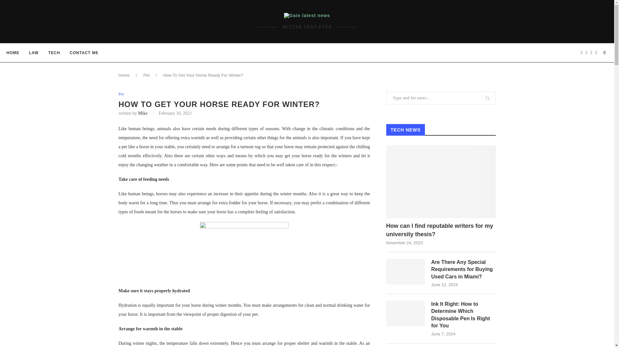 This screenshot has width=619, height=348. I want to click on Mike, so click(143, 113).